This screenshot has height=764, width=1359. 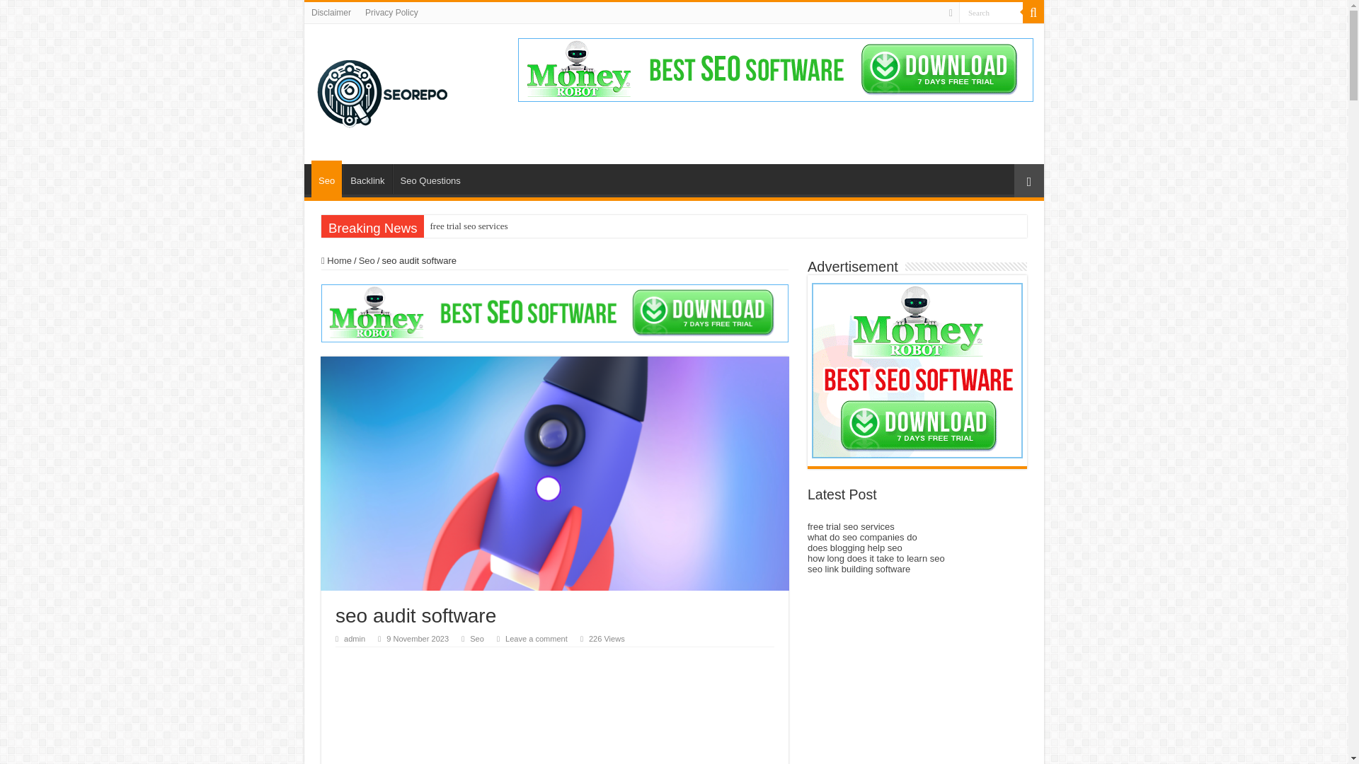 What do you see at coordinates (991, 13) in the screenshot?
I see `Search` at bounding box center [991, 13].